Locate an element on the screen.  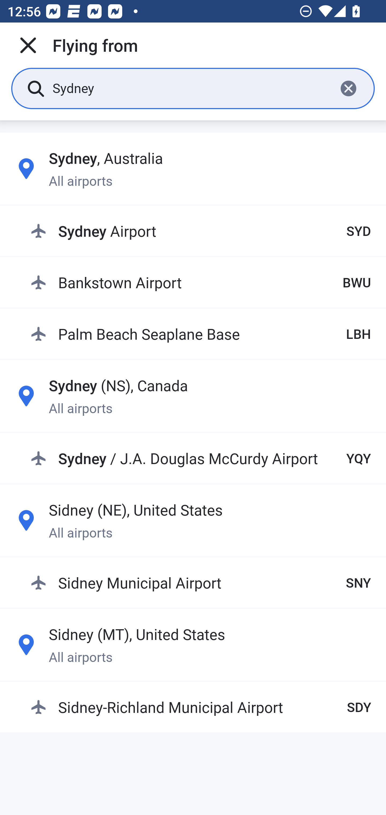
Sydney / J.A. Douglas McCurdy Airport YQY is located at coordinates (201, 458).